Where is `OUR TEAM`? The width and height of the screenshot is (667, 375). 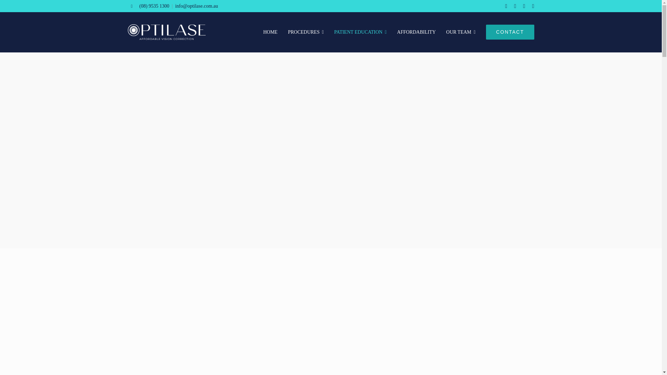 OUR TEAM is located at coordinates (461, 32).